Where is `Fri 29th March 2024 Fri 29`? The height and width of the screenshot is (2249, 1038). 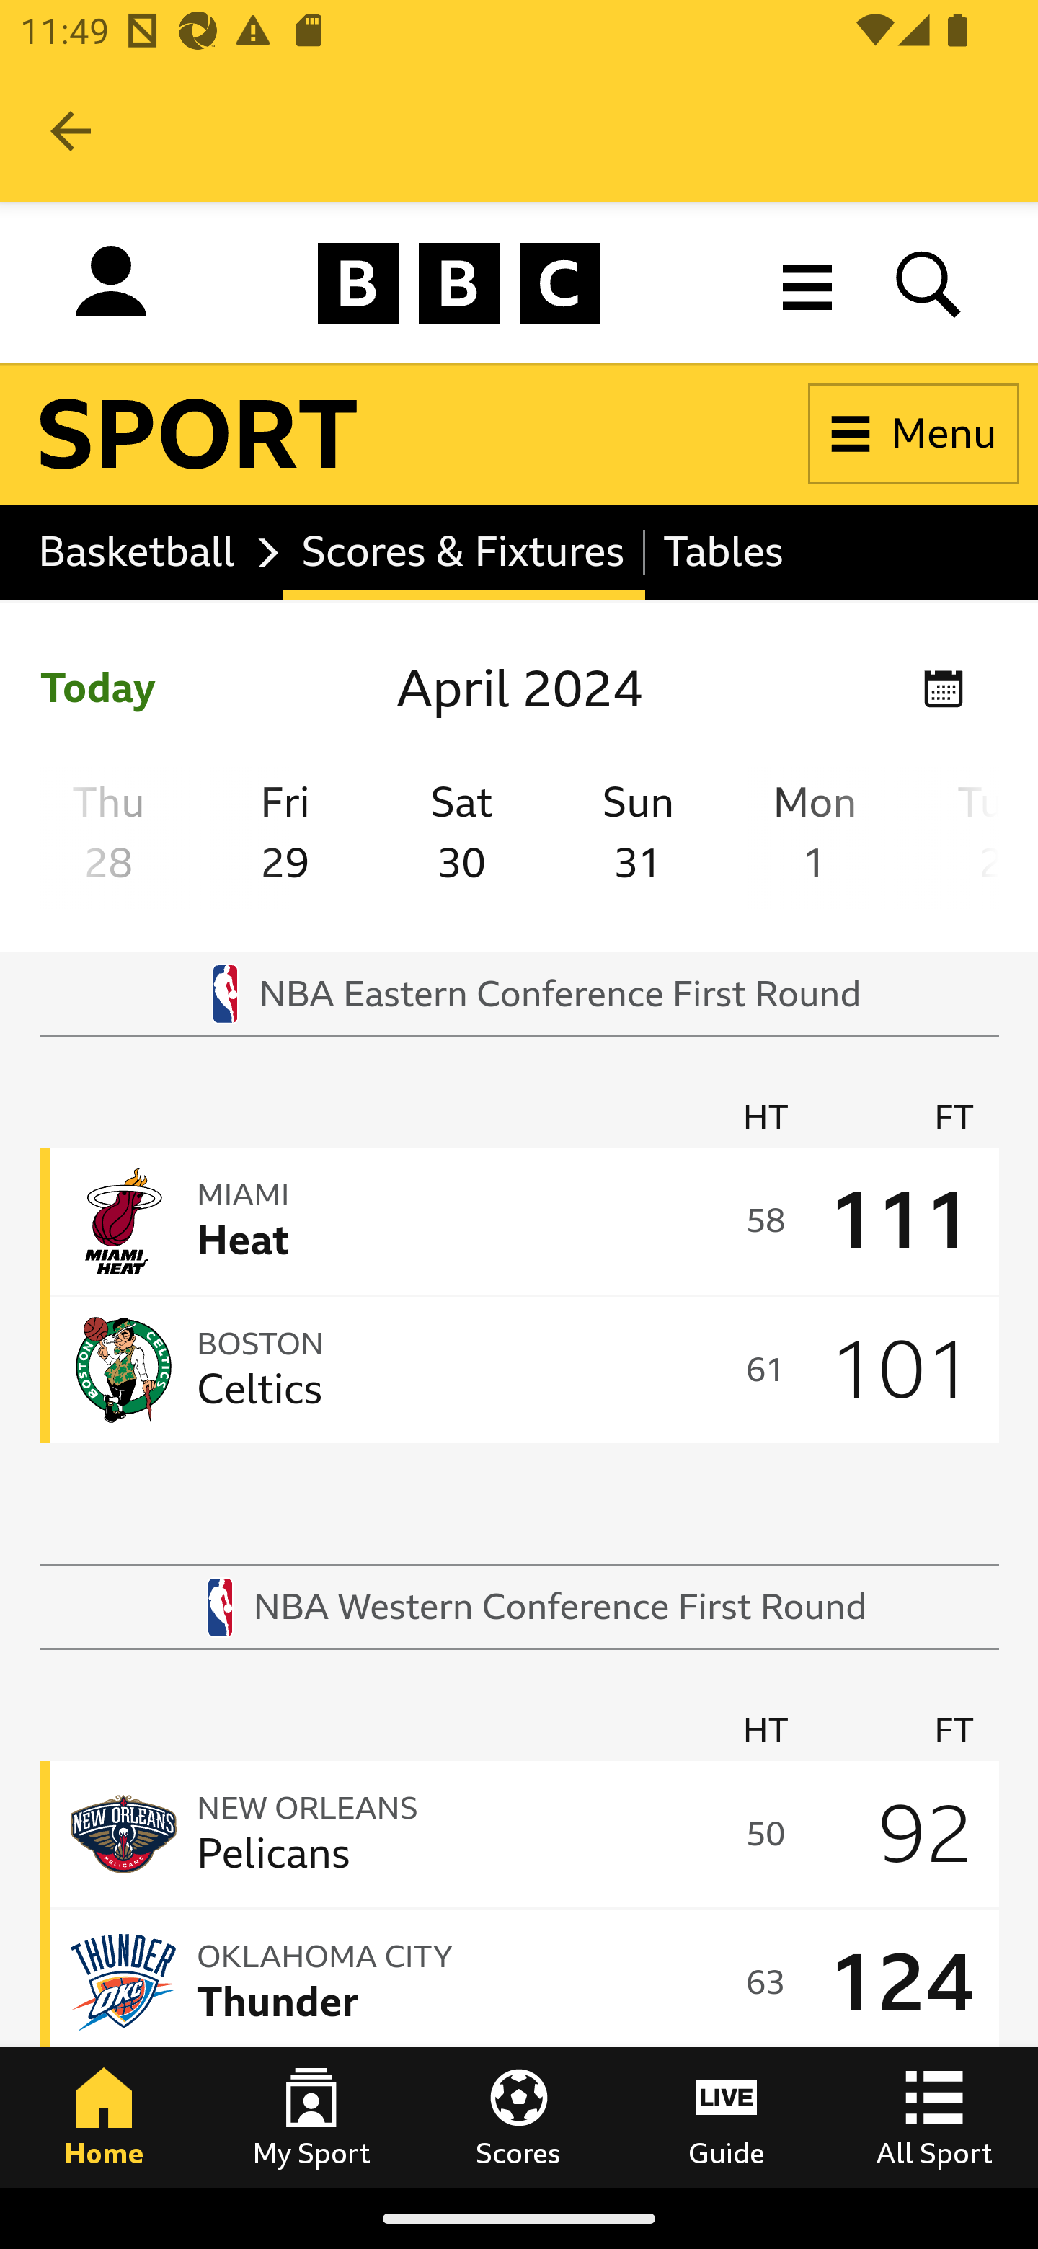 Fri 29th March 2024 Fri 29 is located at coordinates (284, 838).